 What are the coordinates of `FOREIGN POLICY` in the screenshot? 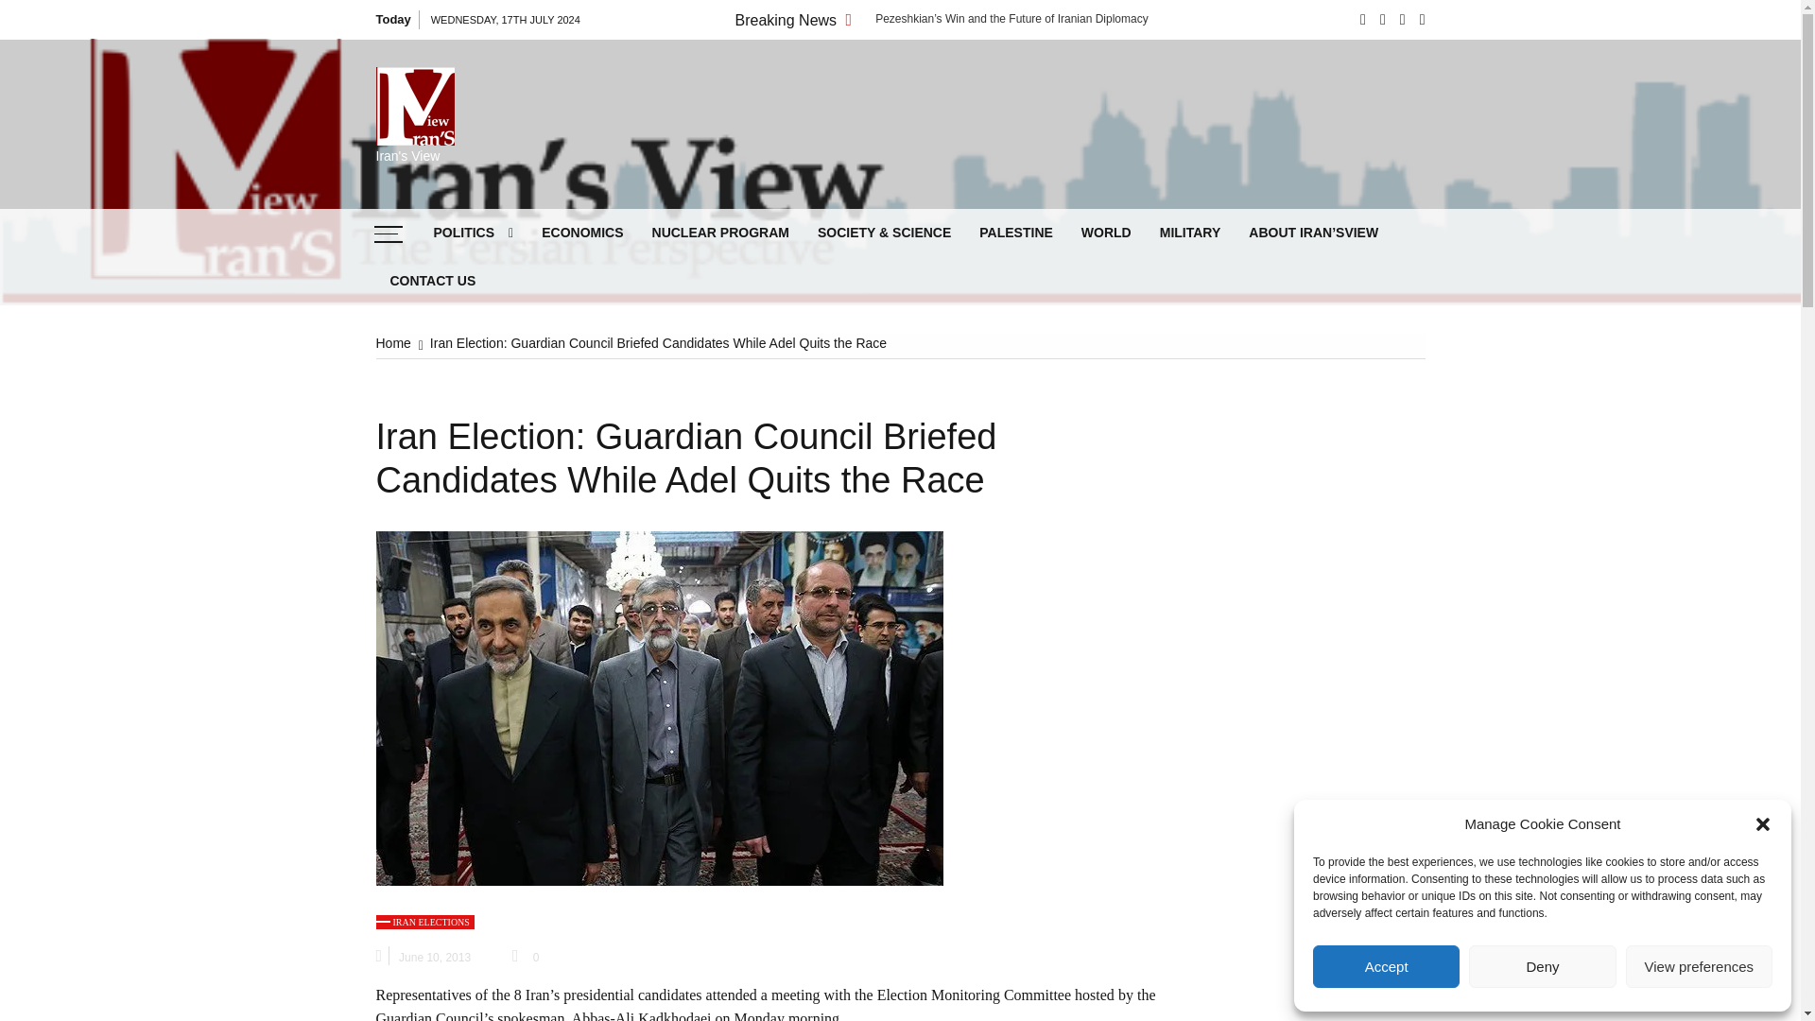 It's located at (537, 325).